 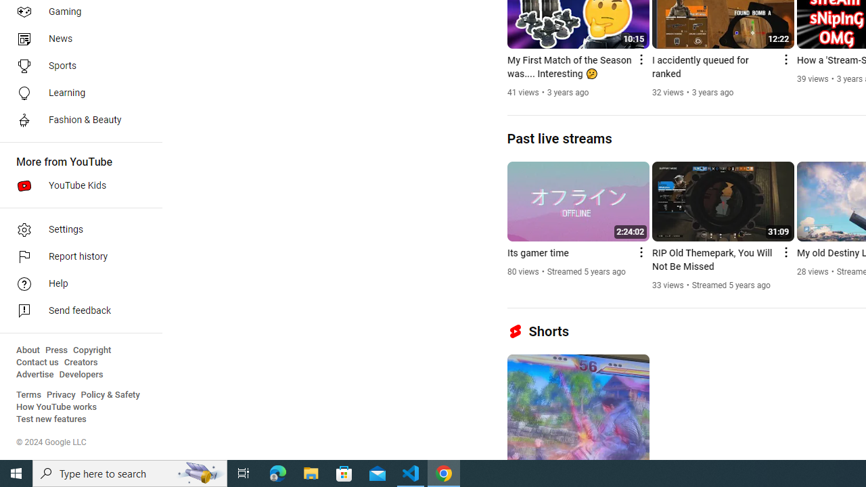 What do you see at coordinates (80, 363) in the screenshot?
I see `Creators` at bounding box center [80, 363].